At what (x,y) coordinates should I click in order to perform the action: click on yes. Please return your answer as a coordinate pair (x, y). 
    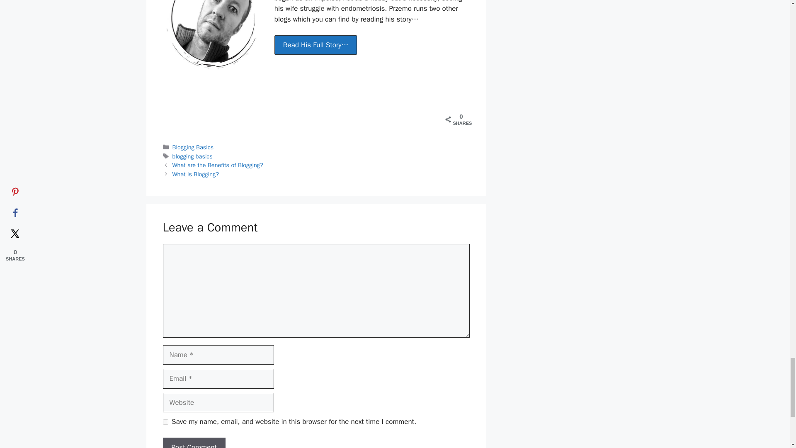
    Looking at the image, I should click on (165, 421).